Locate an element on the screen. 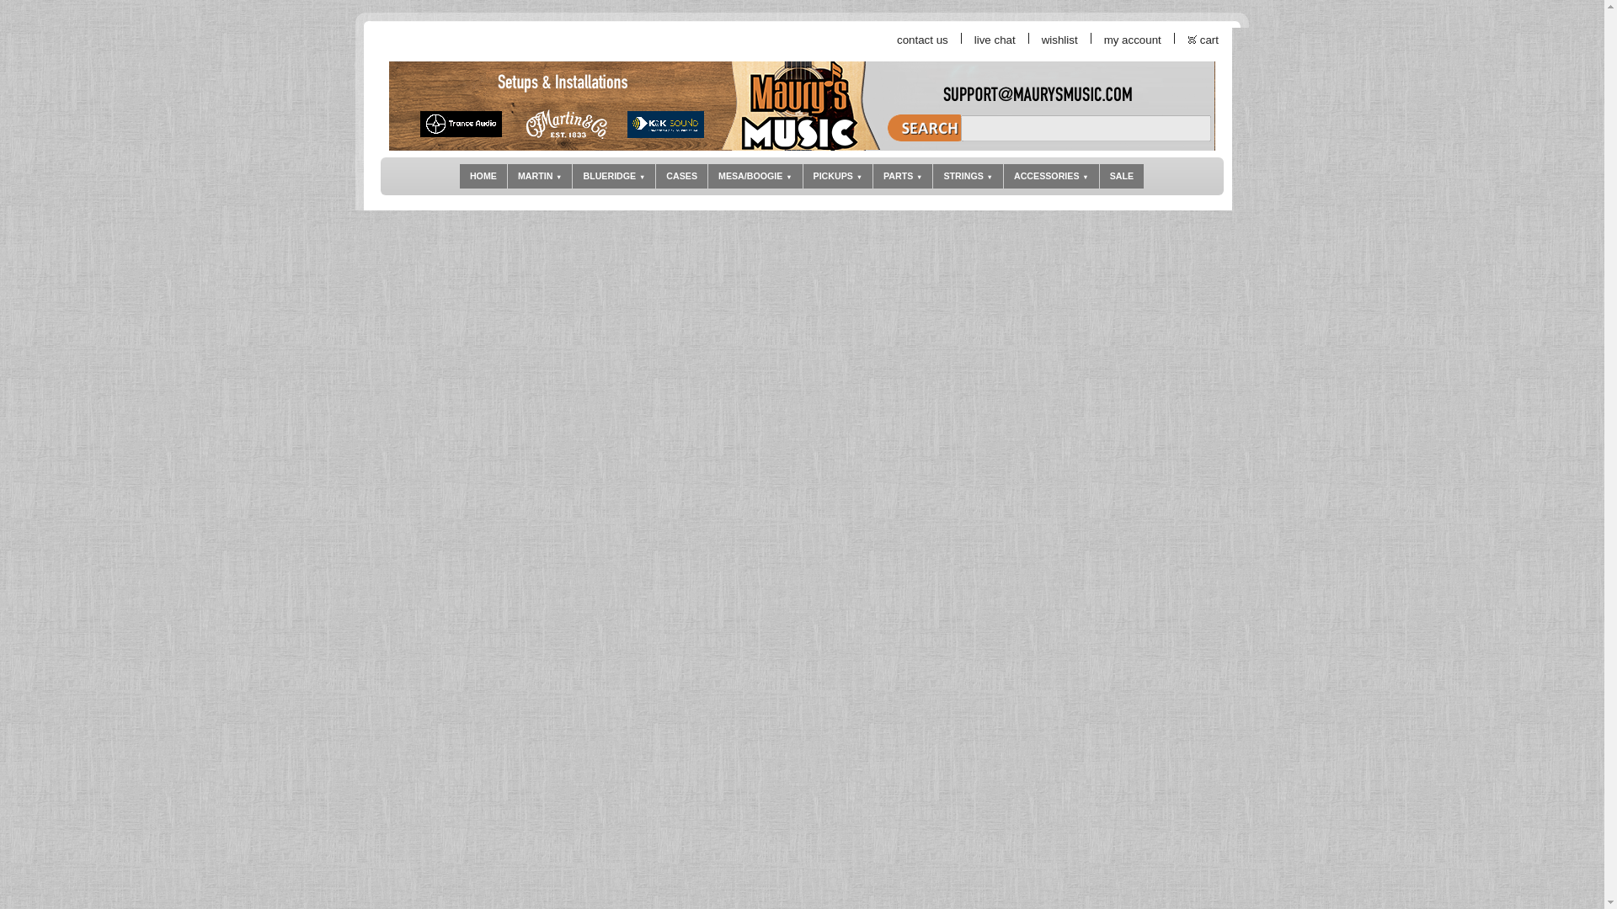 The height and width of the screenshot is (909, 1617). PARTS is located at coordinates (903, 176).